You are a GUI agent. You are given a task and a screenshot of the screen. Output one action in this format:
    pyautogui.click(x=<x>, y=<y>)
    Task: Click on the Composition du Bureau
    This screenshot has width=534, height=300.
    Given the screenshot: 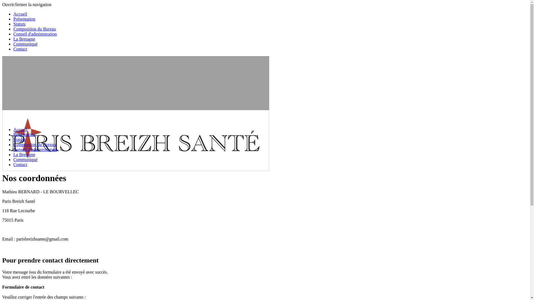 What is the action you would take?
    pyautogui.click(x=34, y=144)
    